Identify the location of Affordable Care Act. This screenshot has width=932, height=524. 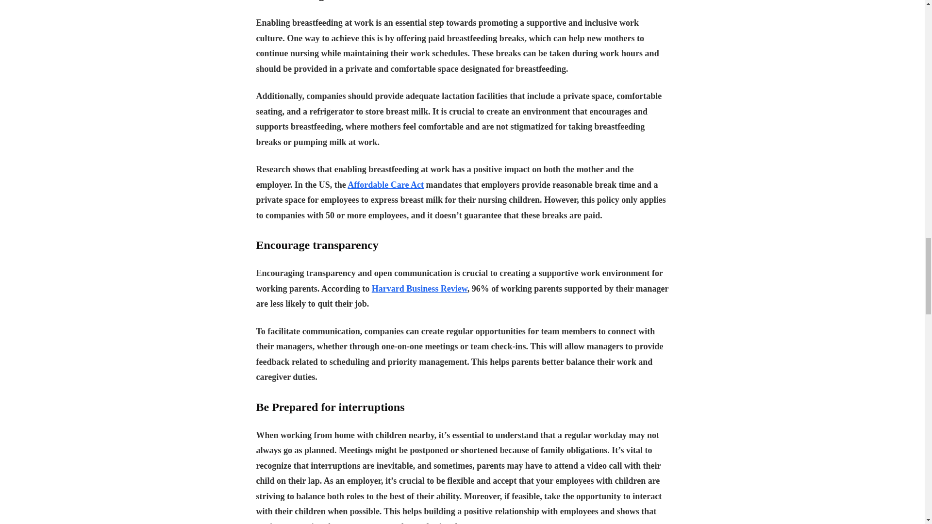
(385, 184).